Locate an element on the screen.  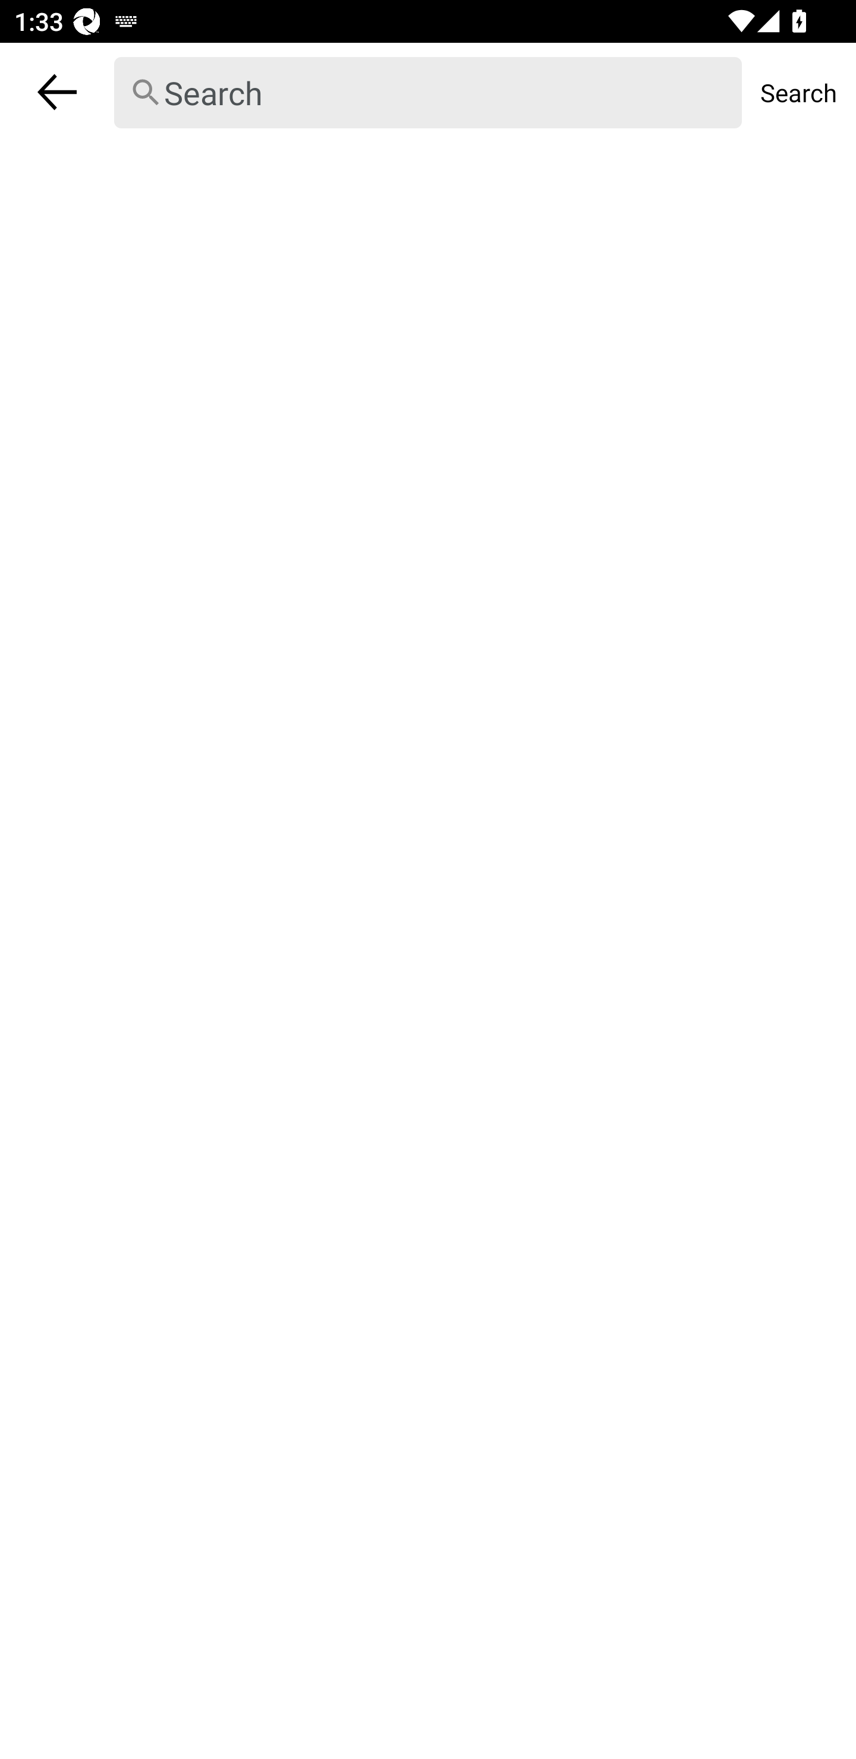
Search is located at coordinates (428, 93).